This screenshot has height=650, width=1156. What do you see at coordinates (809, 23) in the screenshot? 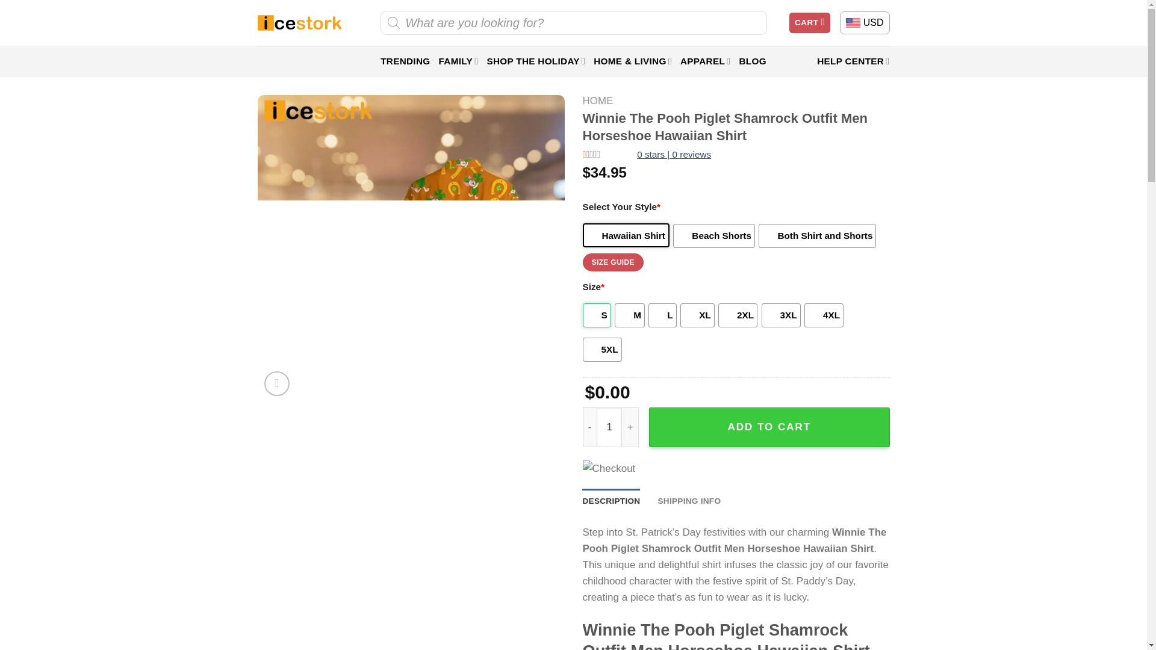
I see `CART` at bounding box center [809, 23].